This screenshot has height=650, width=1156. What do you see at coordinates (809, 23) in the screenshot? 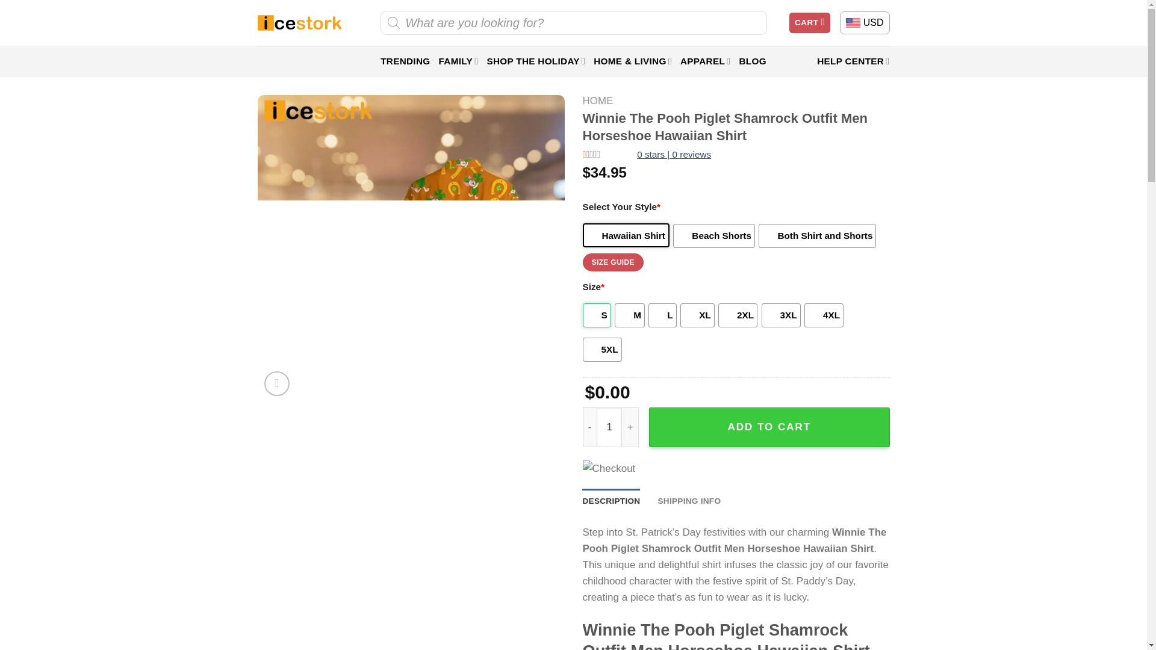
I see `CART` at bounding box center [809, 23].